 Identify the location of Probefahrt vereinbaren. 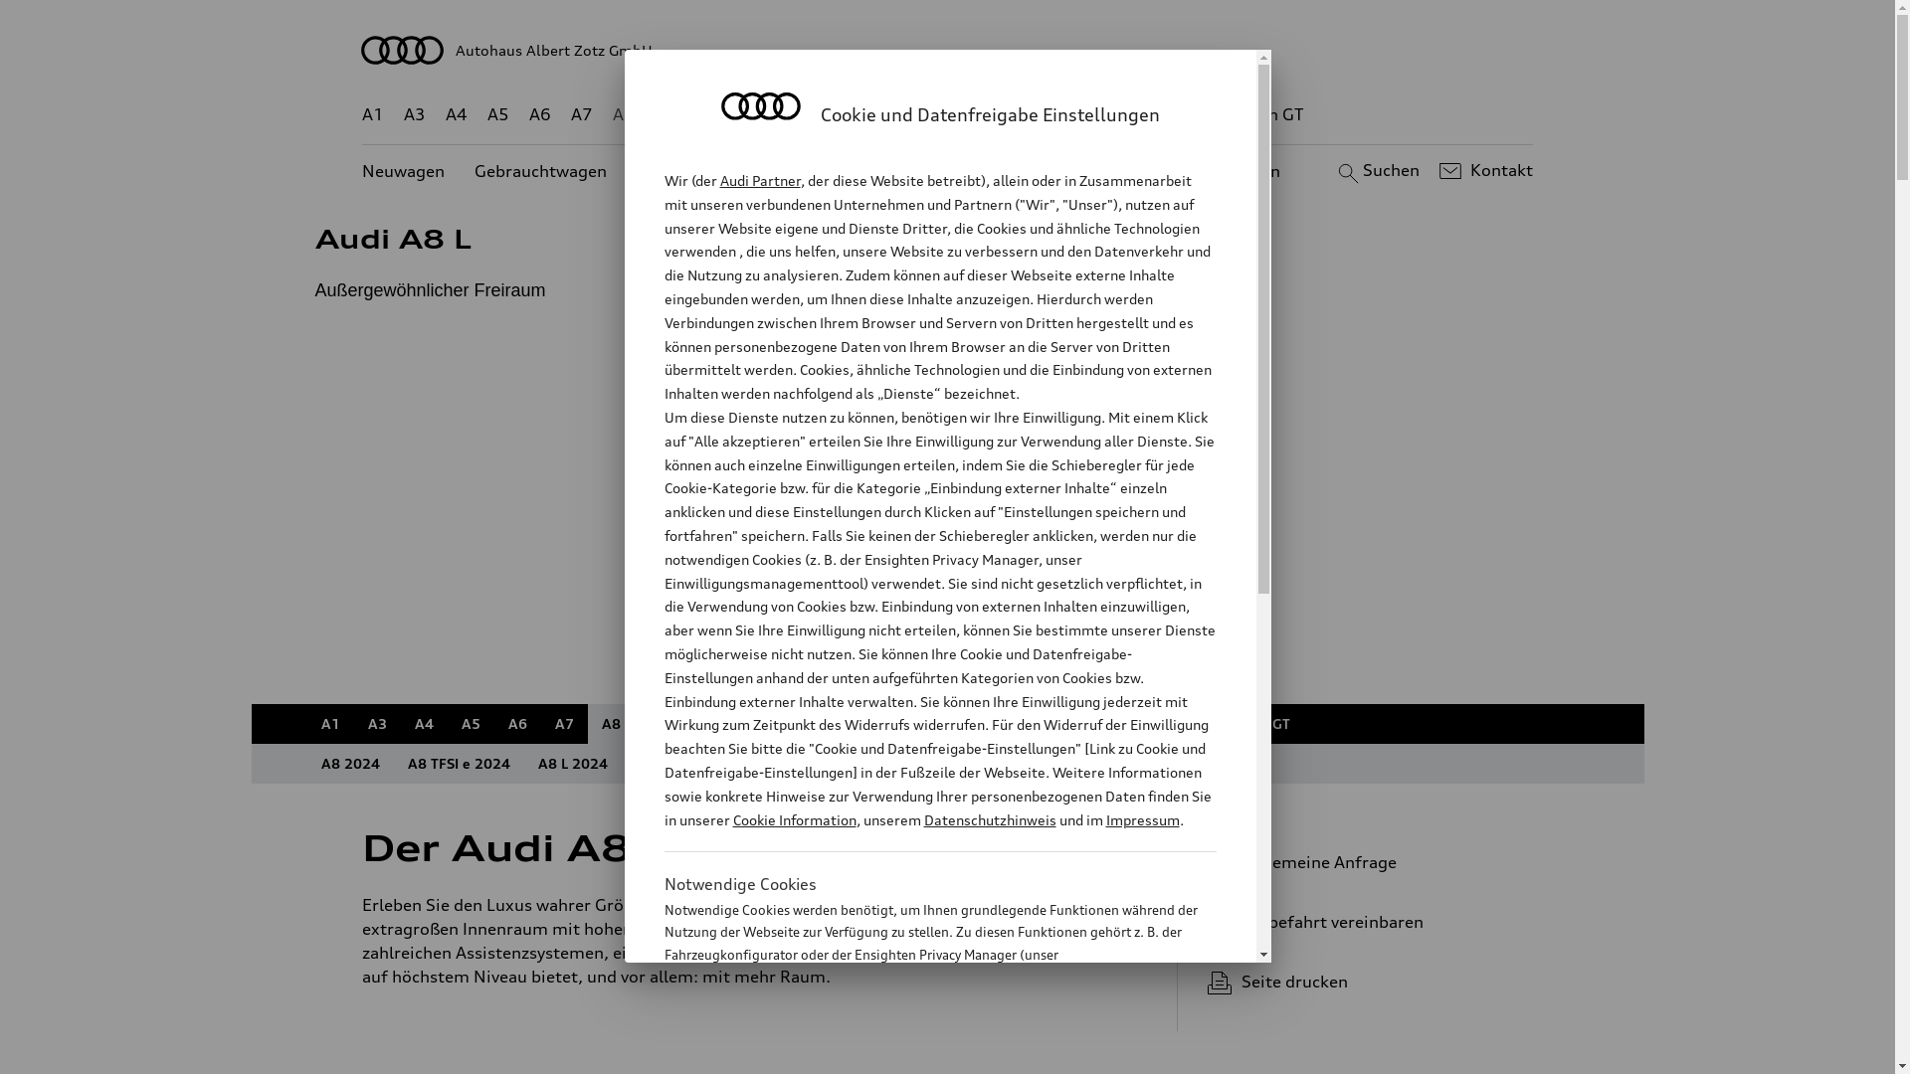
(1363, 922).